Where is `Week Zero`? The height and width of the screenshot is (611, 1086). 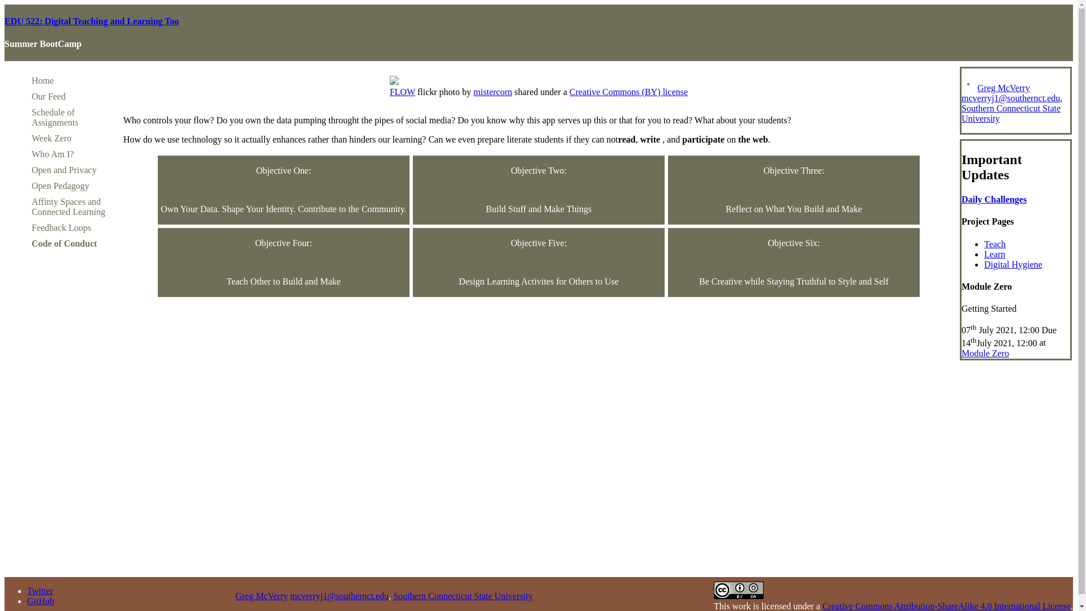 Week Zero is located at coordinates (51, 138).